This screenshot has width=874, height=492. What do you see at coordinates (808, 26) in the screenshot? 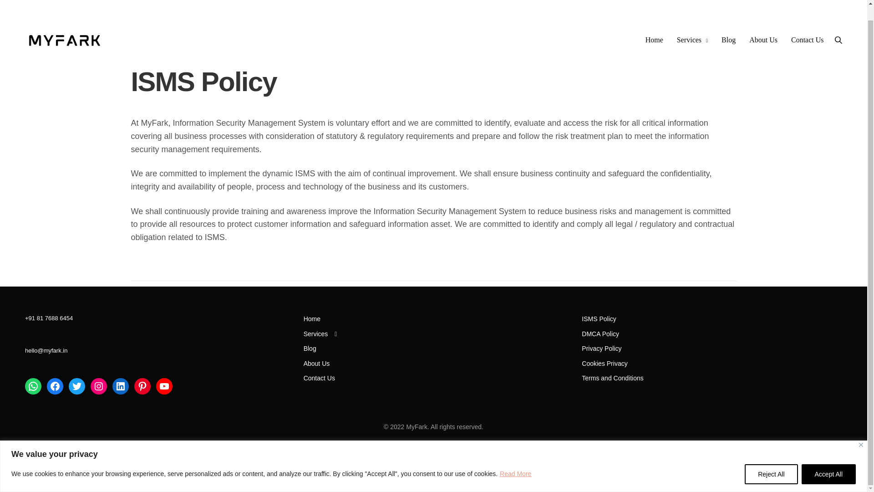
I see `Contact Us` at bounding box center [808, 26].